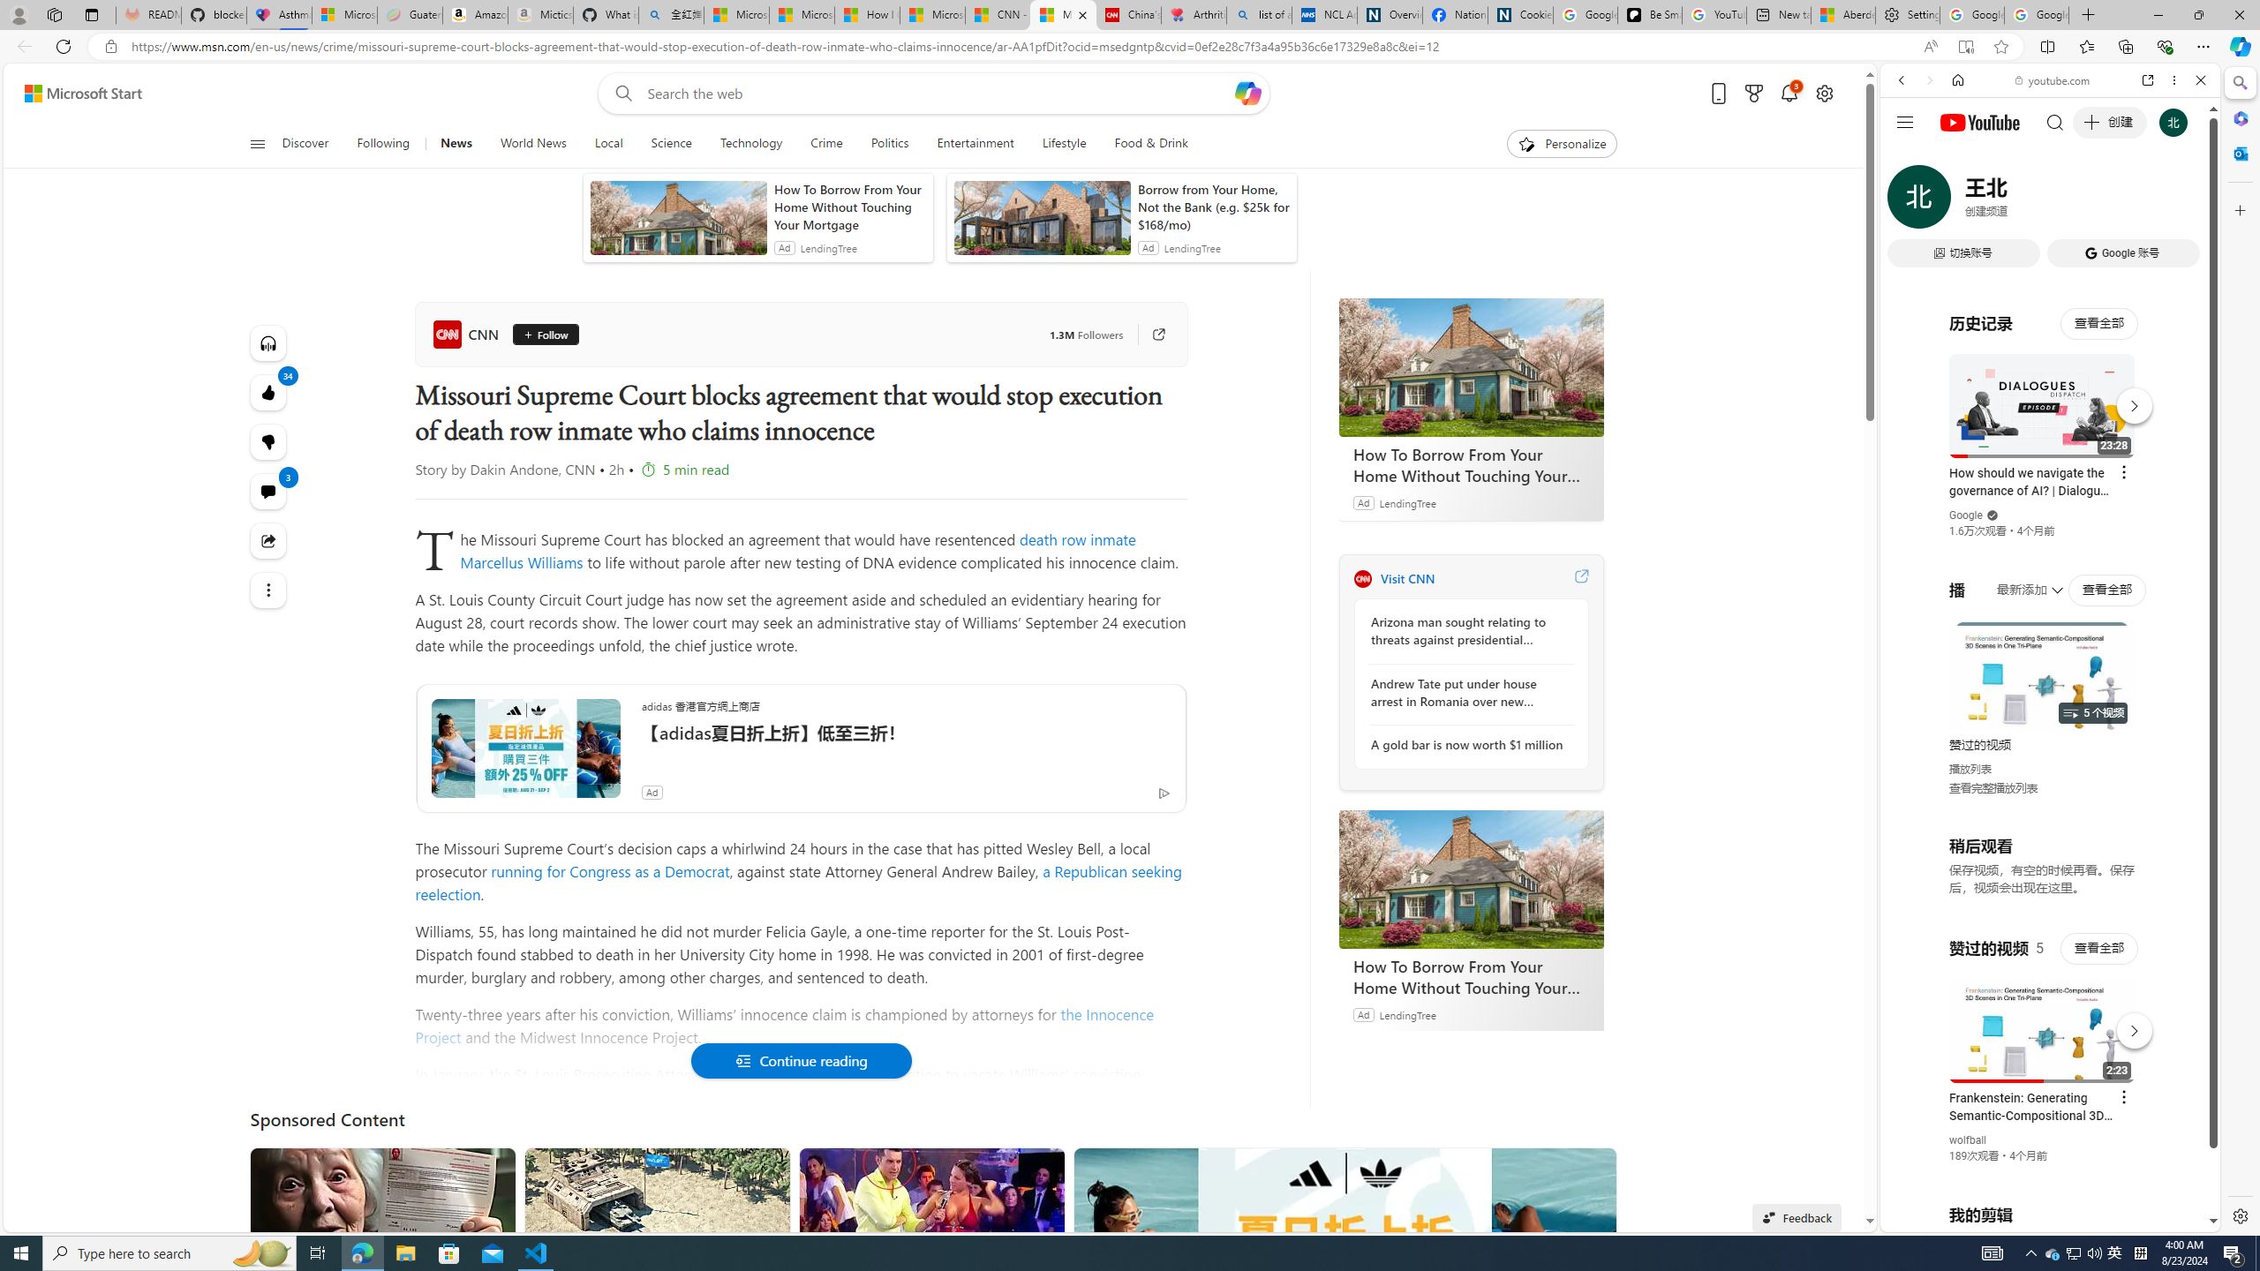 The width and height of the screenshot is (2260, 1271). Describe the element at coordinates (258, 144) in the screenshot. I see `Class: button-glyph` at that location.